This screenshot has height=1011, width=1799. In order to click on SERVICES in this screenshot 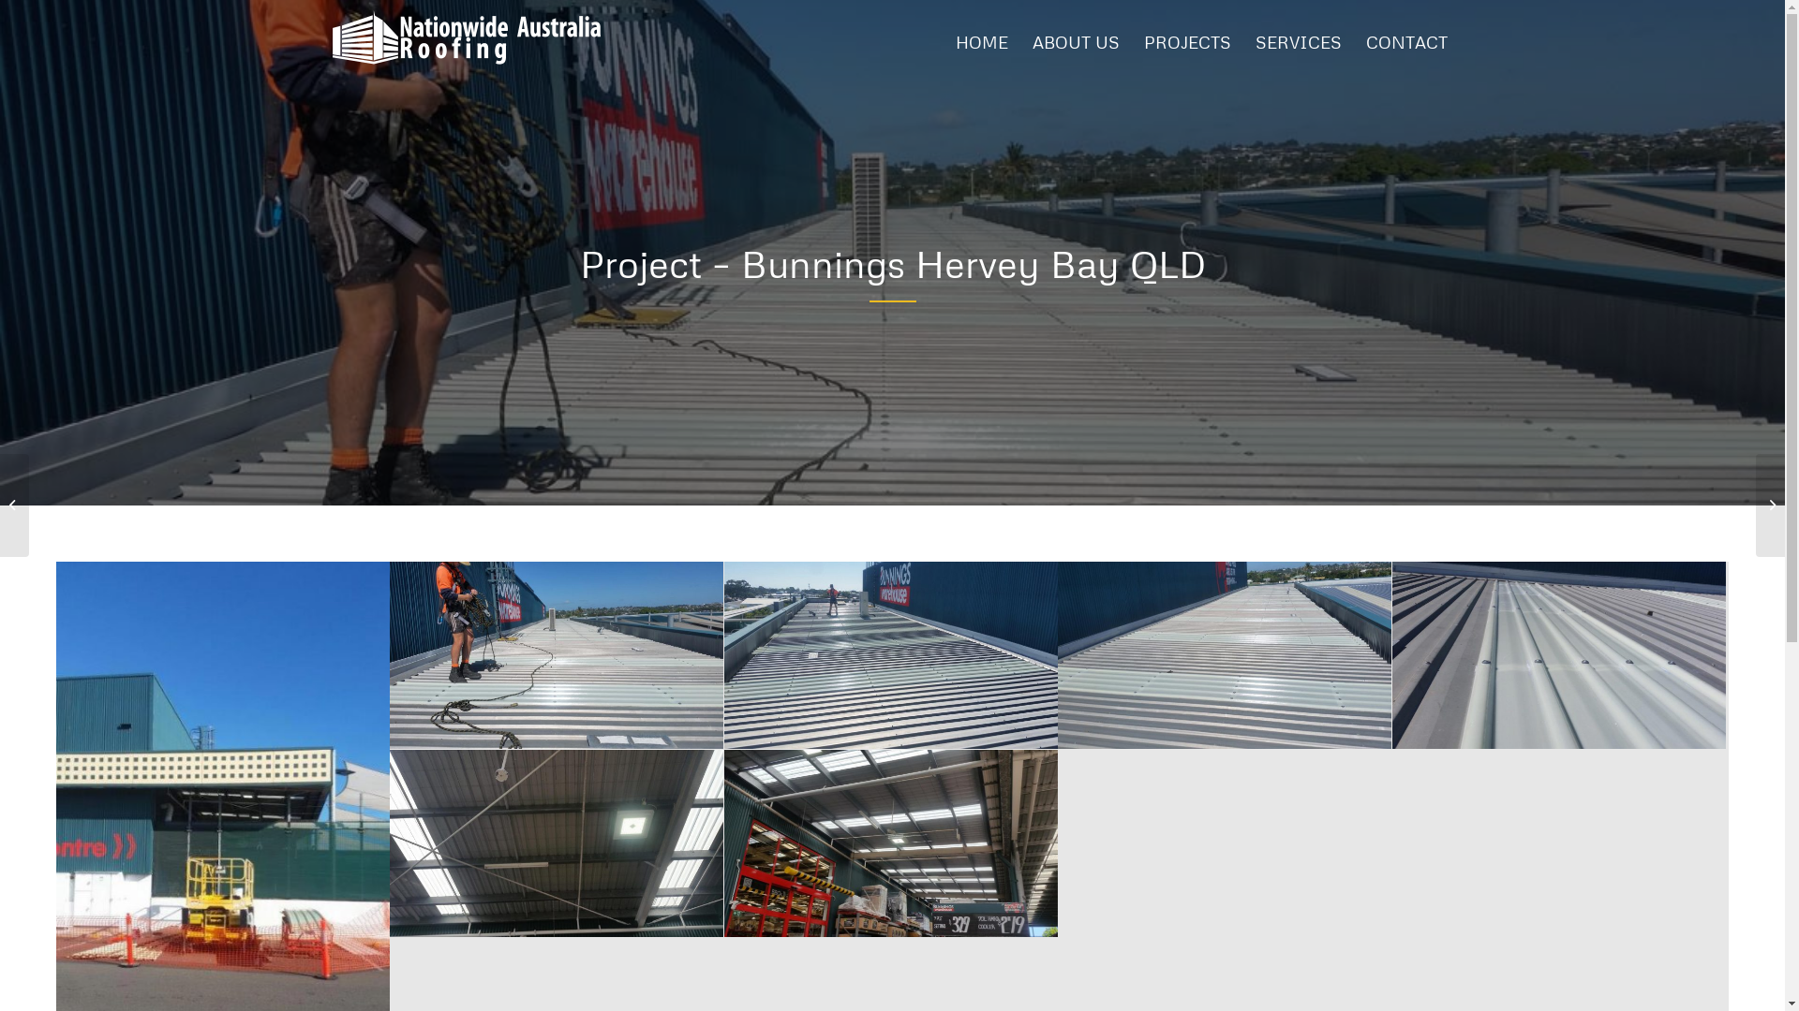, I will do `click(1298, 42)`.